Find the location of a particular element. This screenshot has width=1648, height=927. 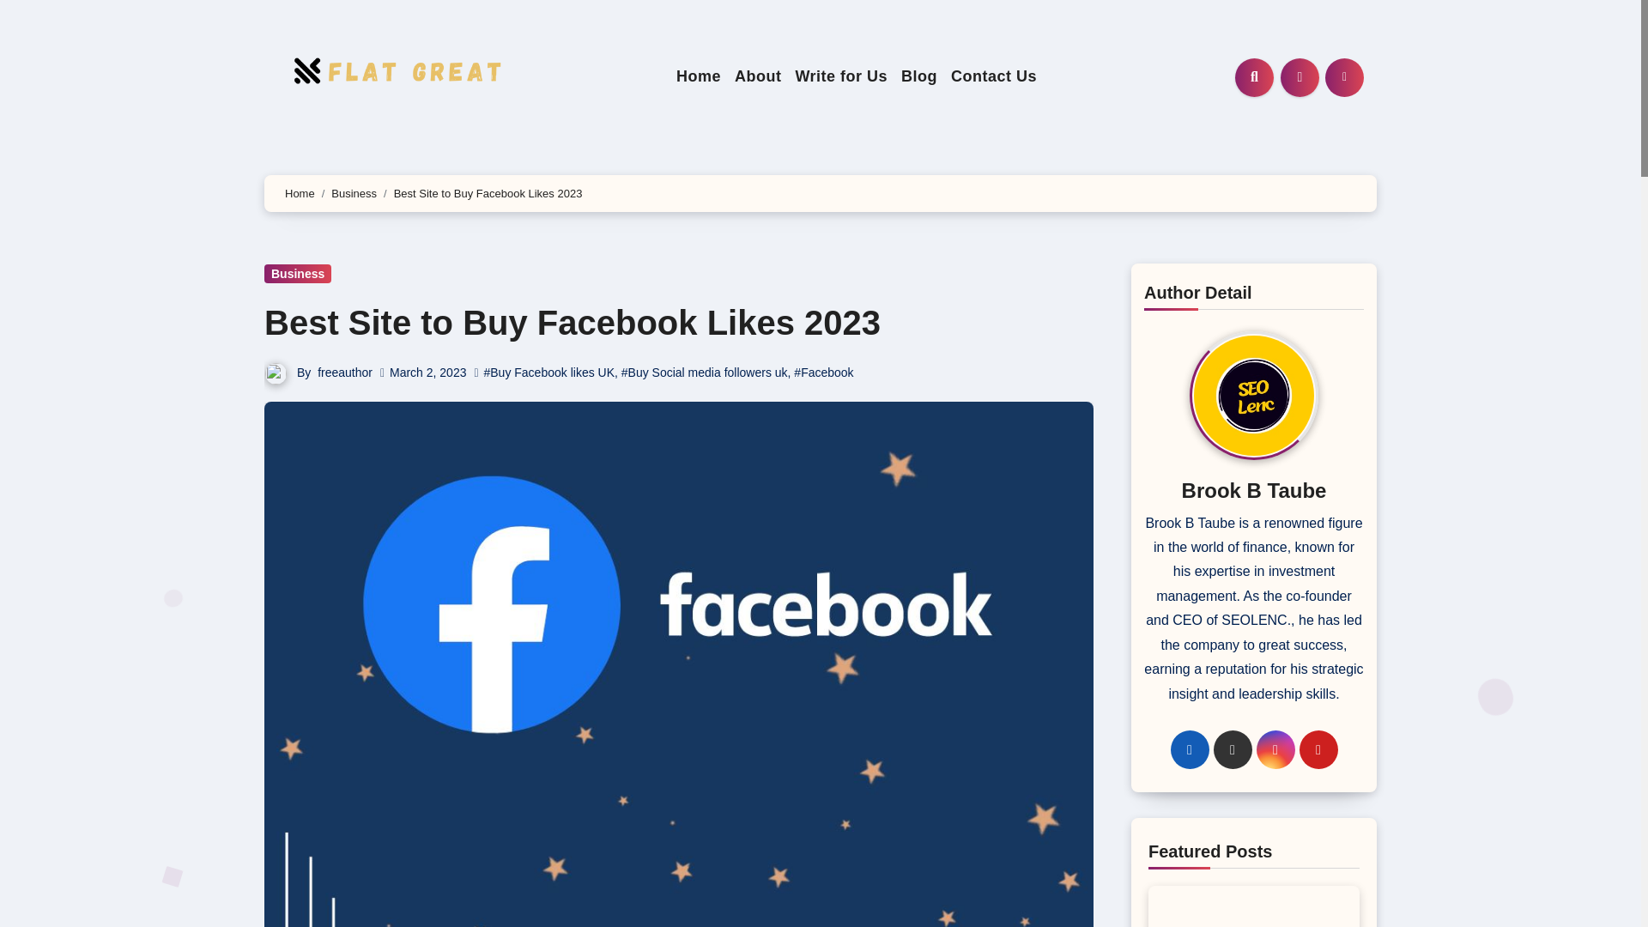

Contact Us is located at coordinates (994, 76).